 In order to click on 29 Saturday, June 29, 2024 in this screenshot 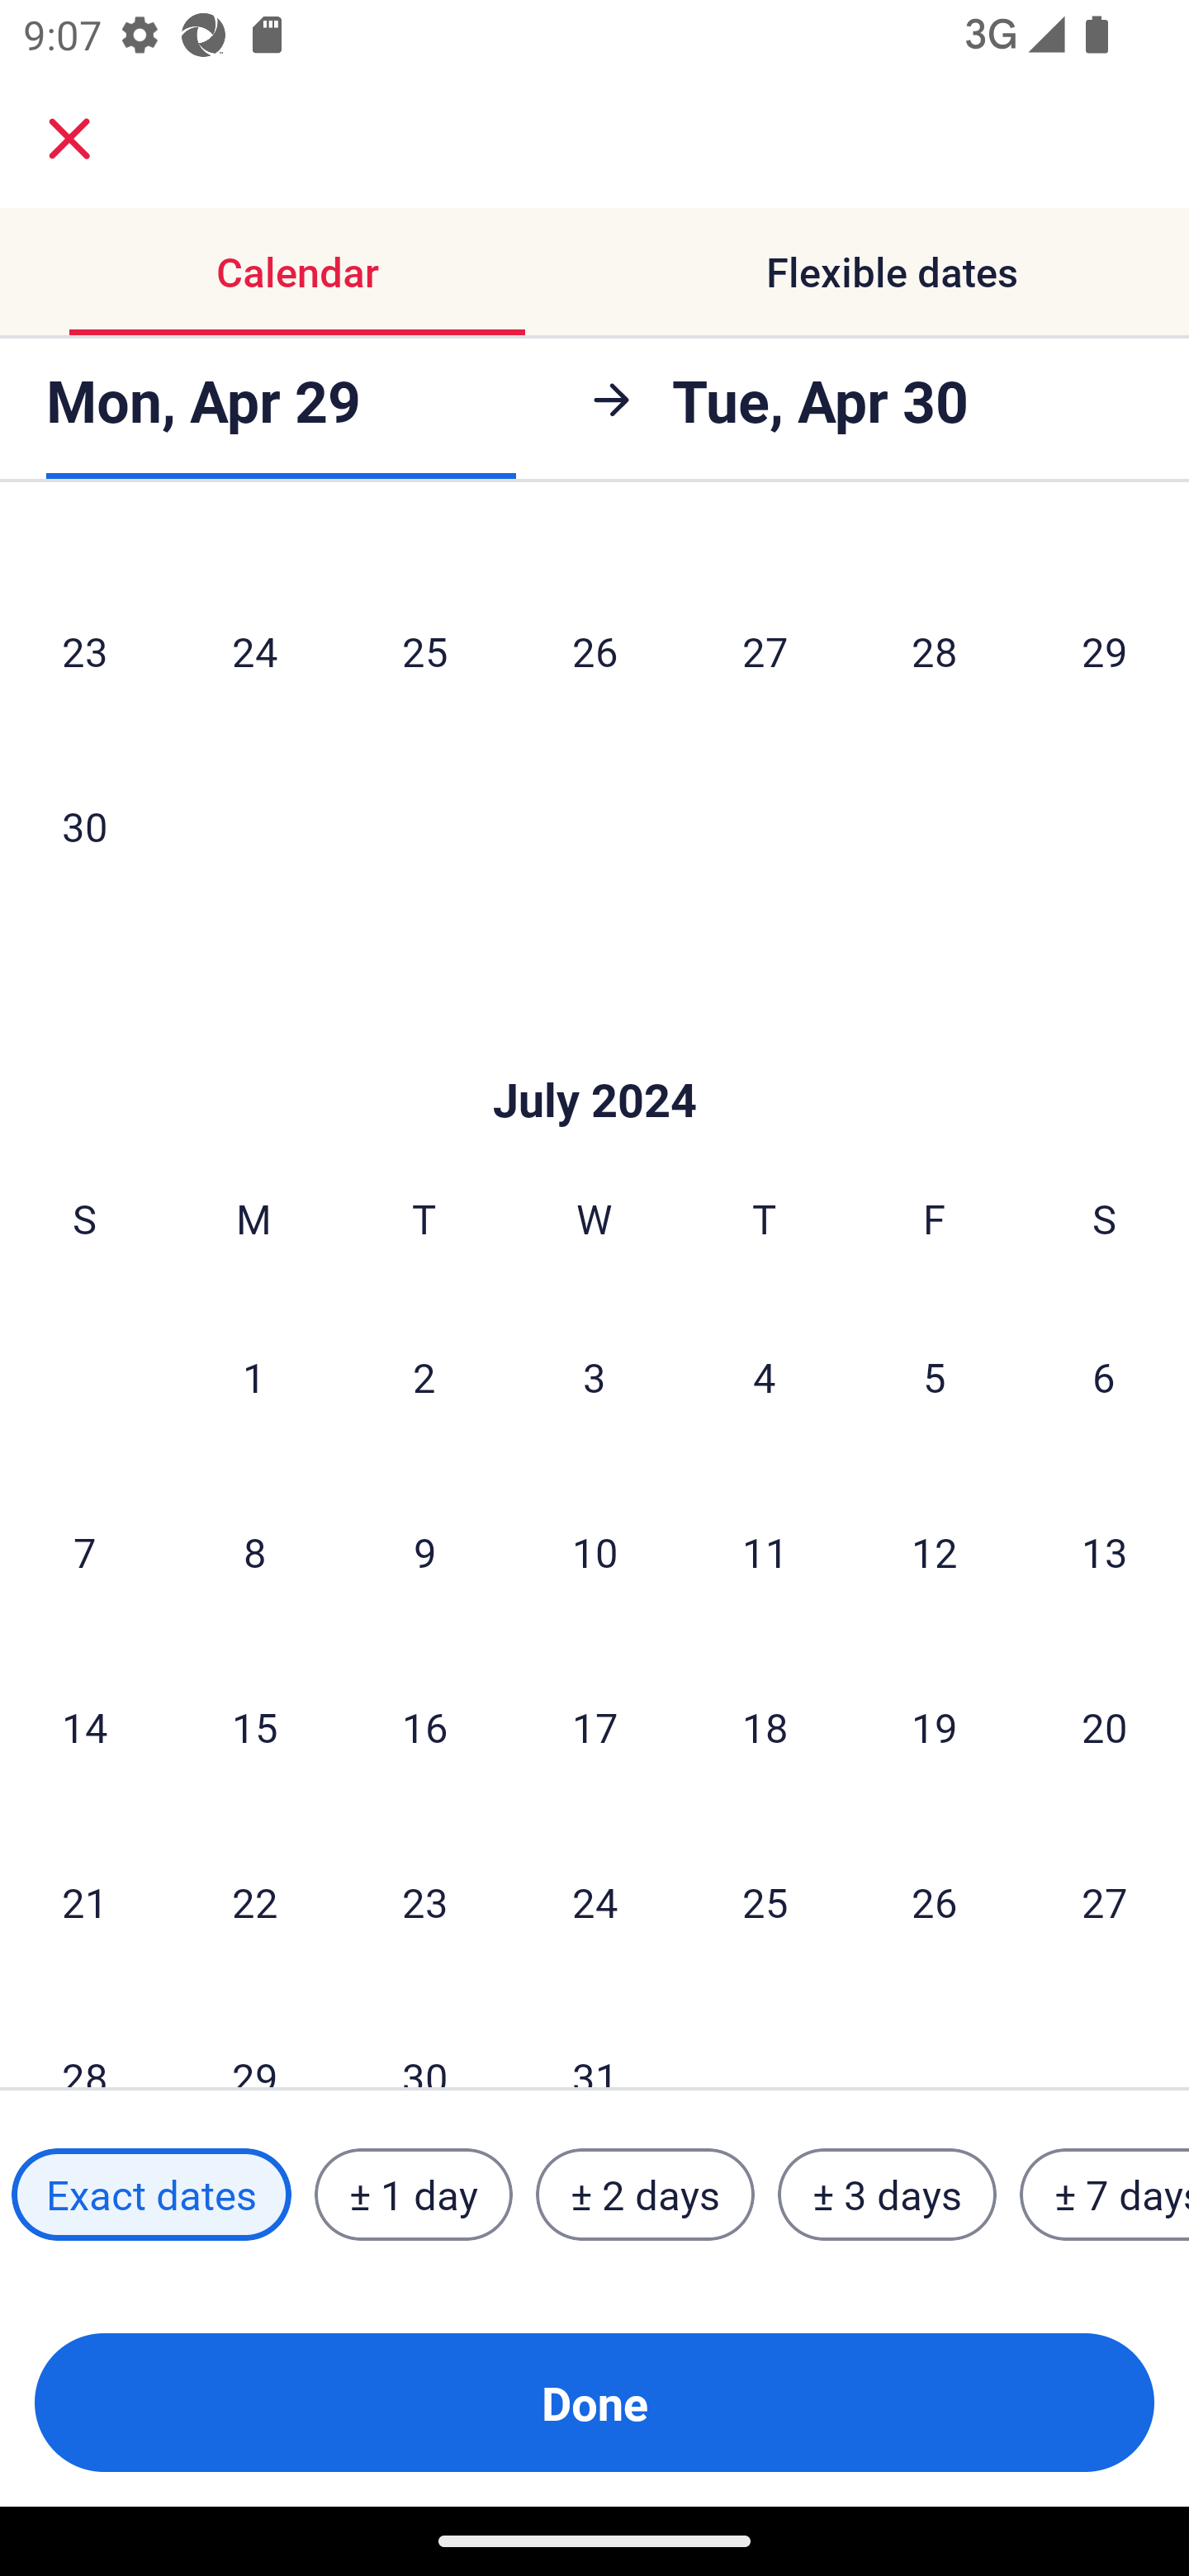, I will do `click(1105, 651)`.